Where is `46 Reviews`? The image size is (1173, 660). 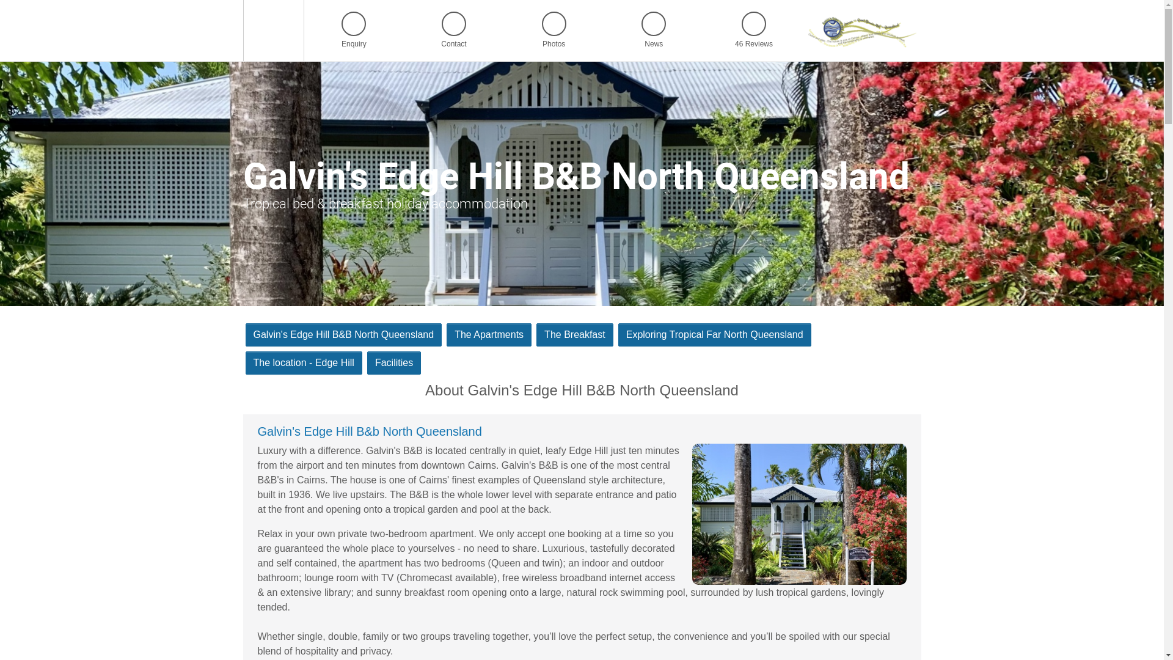
46 Reviews is located at coordinates (754, 31).